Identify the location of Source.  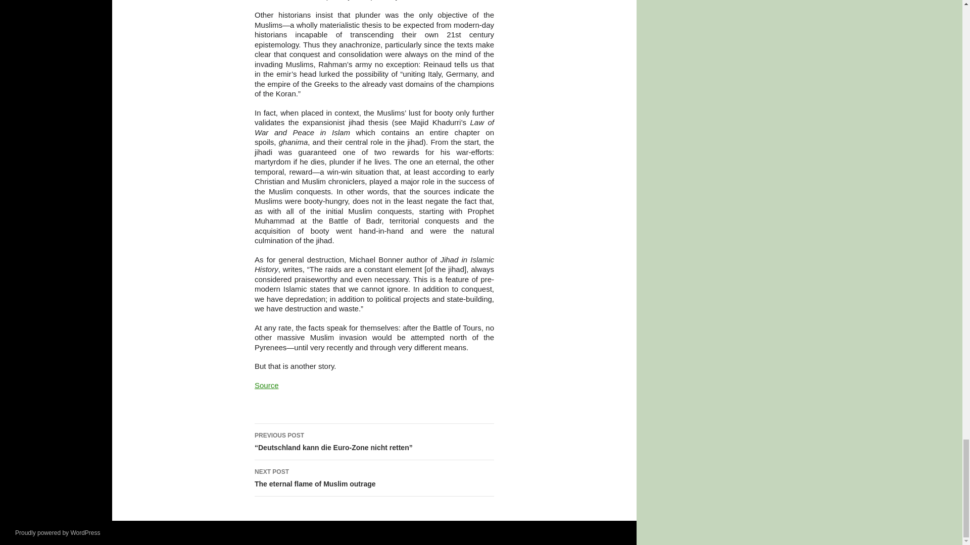
(267, 385).